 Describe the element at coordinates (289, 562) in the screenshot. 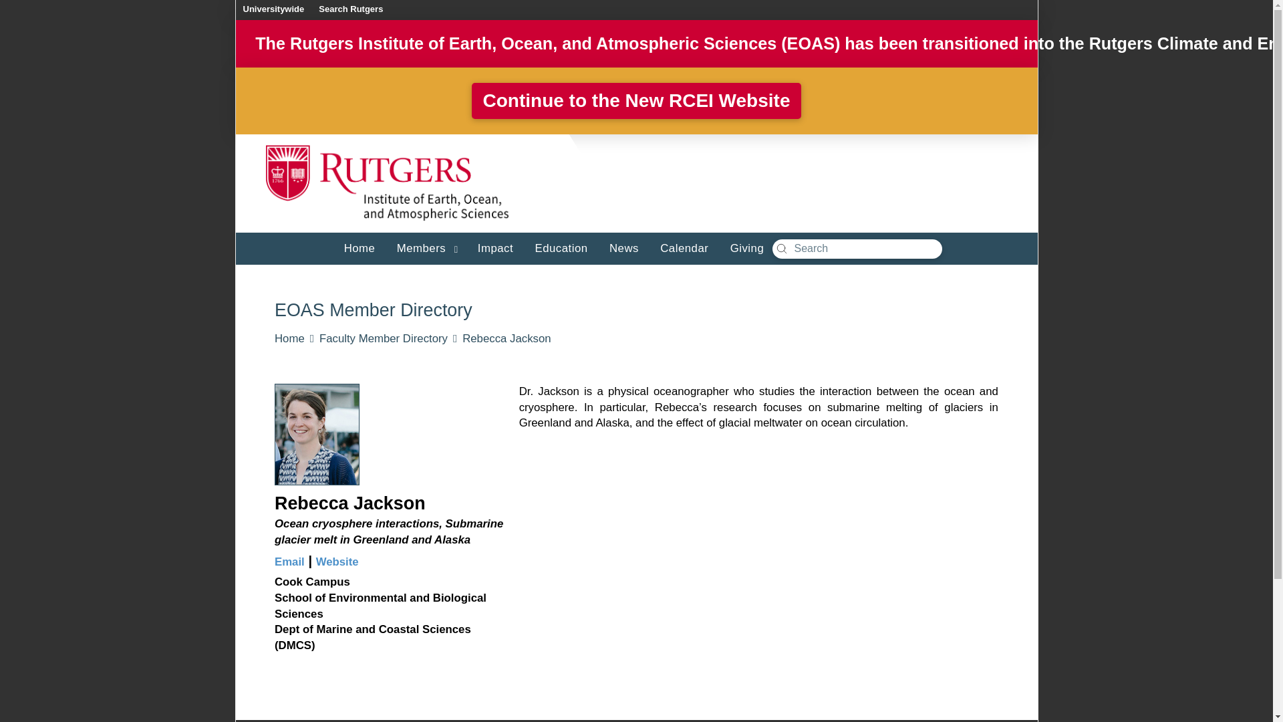

I see `Email` at that location.